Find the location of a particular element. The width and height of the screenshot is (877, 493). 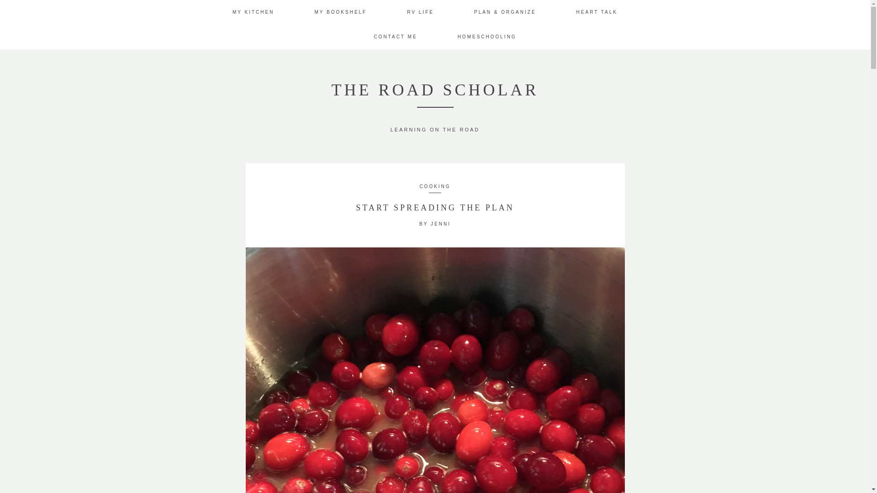

THE ROAD SCHOLAR is located at coordinates (435, 90).